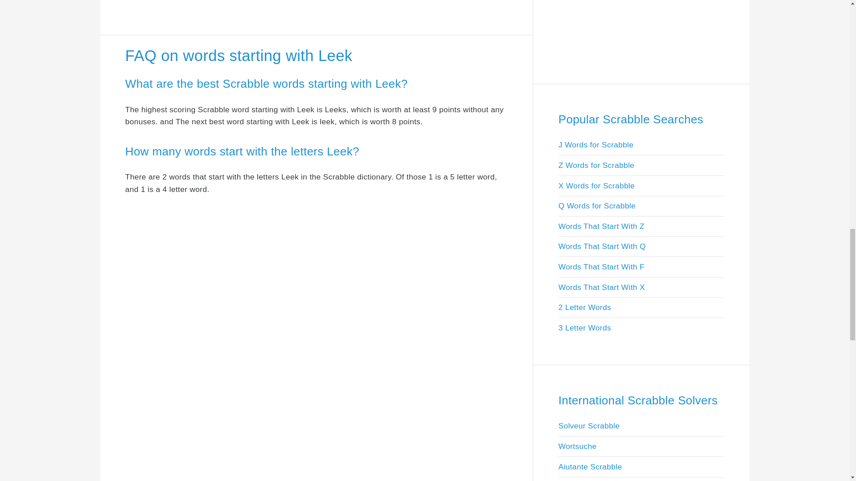 This screenshot has height=481, width=856. I want to click on X, so click(844, 12).